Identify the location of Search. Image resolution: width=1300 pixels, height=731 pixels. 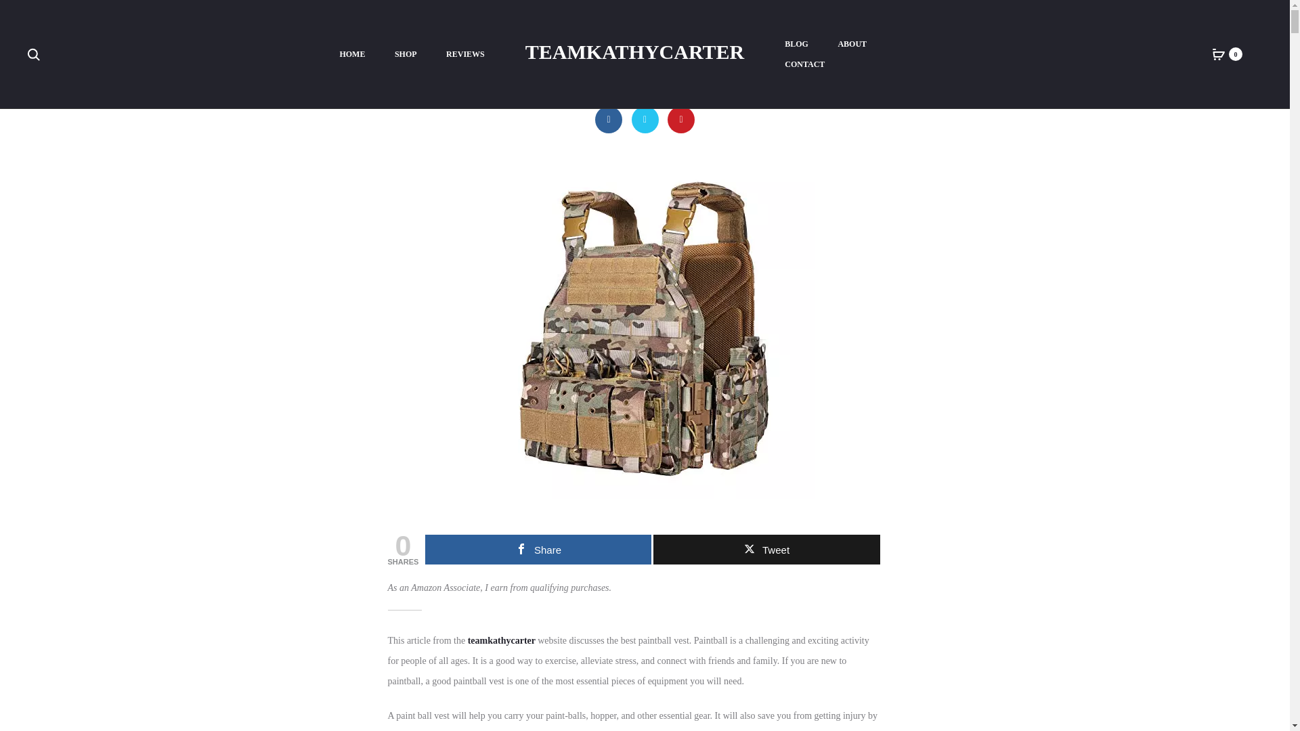
(34, 54).